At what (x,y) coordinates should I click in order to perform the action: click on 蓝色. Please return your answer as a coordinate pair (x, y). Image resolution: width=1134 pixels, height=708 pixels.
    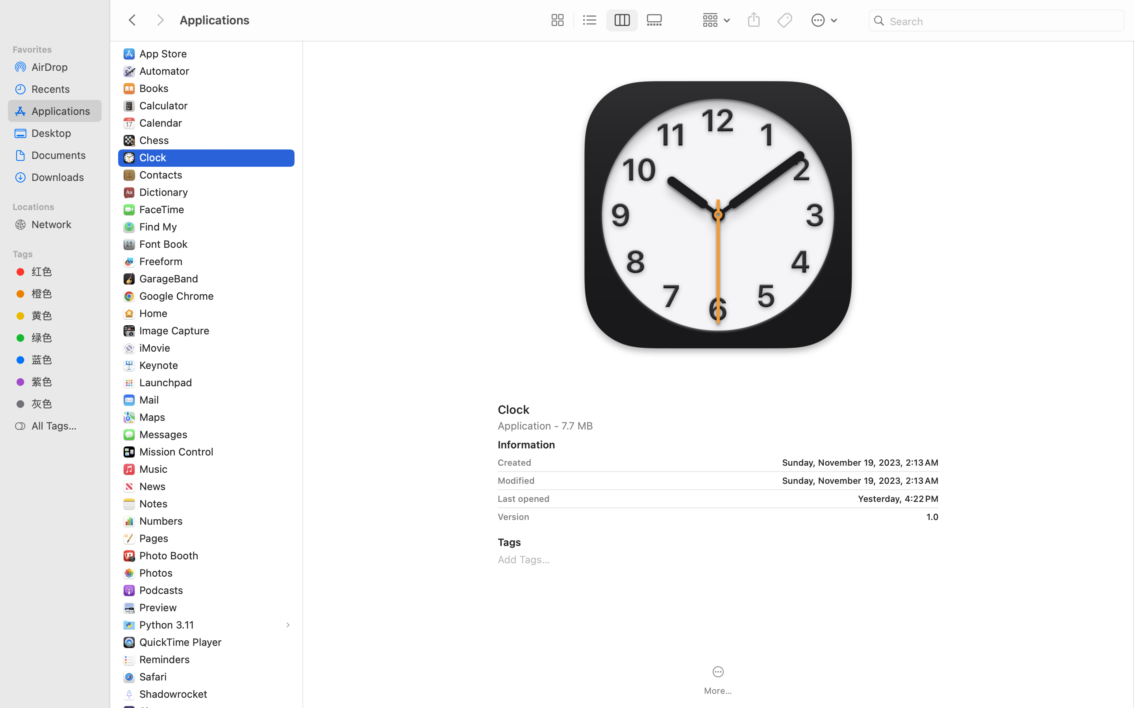
    Looking at the image, I should click on (63, 360).